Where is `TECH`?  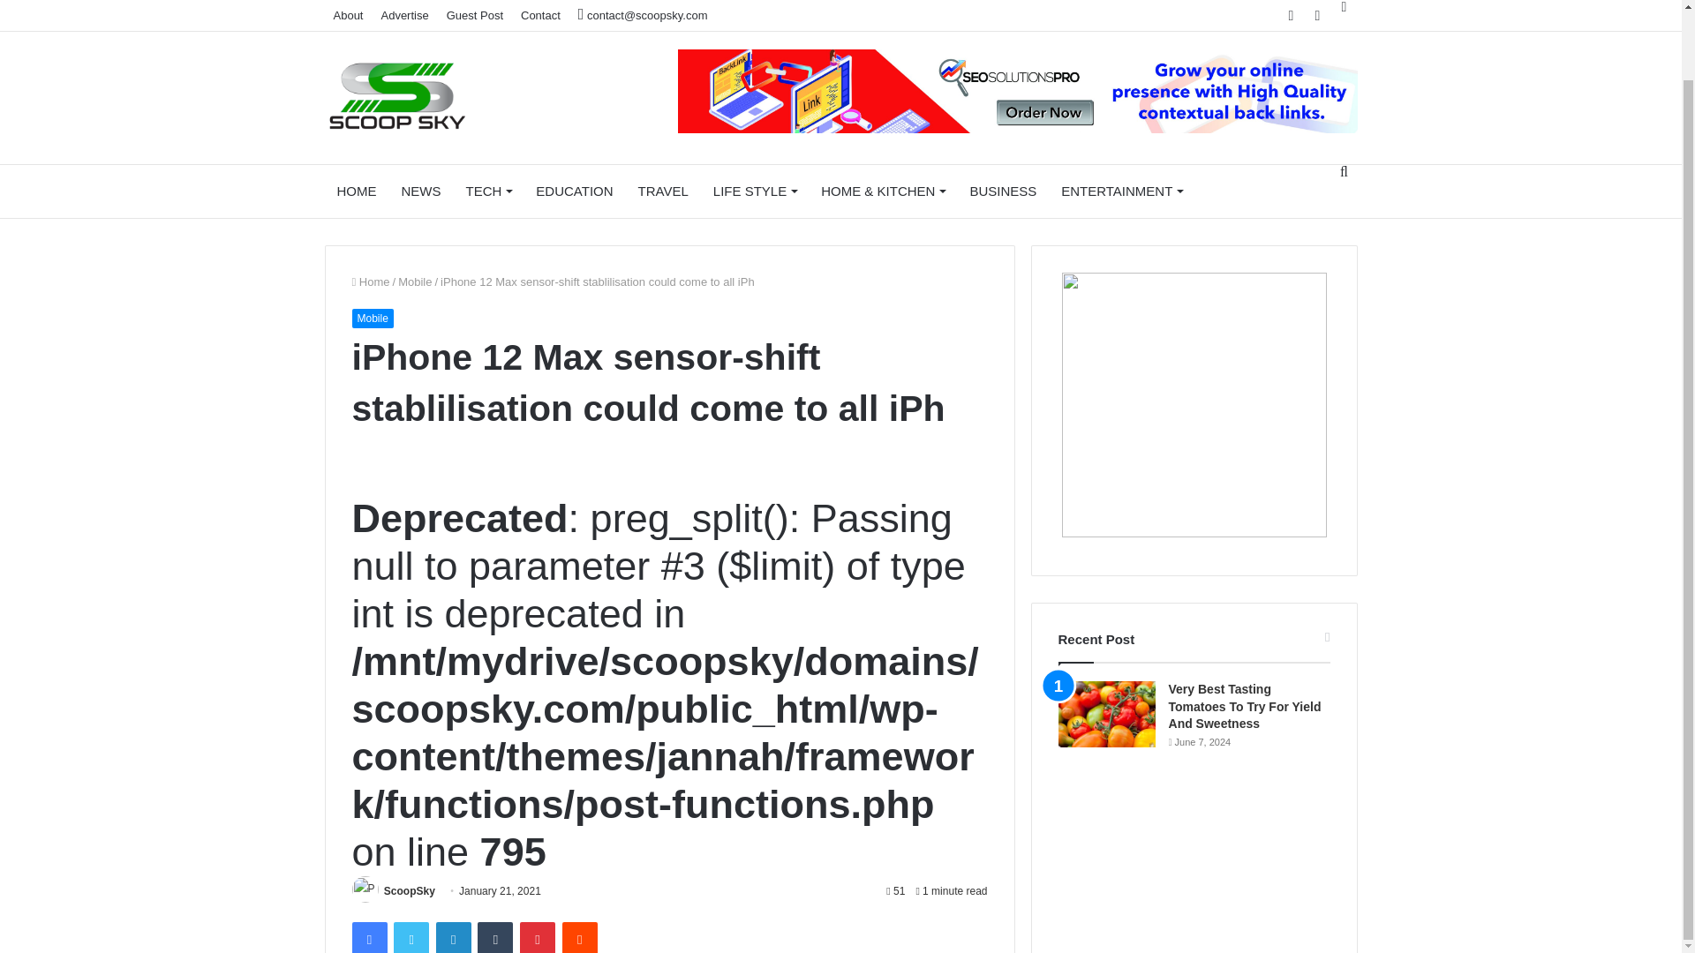
TECH is located at coordinates (489, 191).